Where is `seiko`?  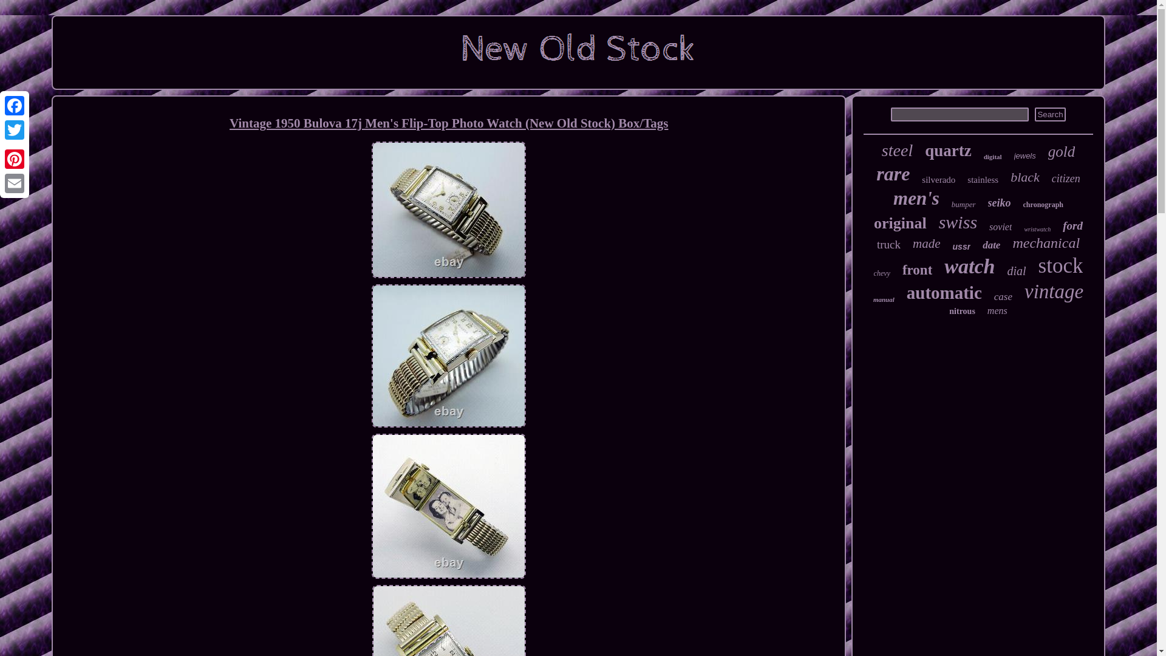 seiko is located at coordinates (999, 203).